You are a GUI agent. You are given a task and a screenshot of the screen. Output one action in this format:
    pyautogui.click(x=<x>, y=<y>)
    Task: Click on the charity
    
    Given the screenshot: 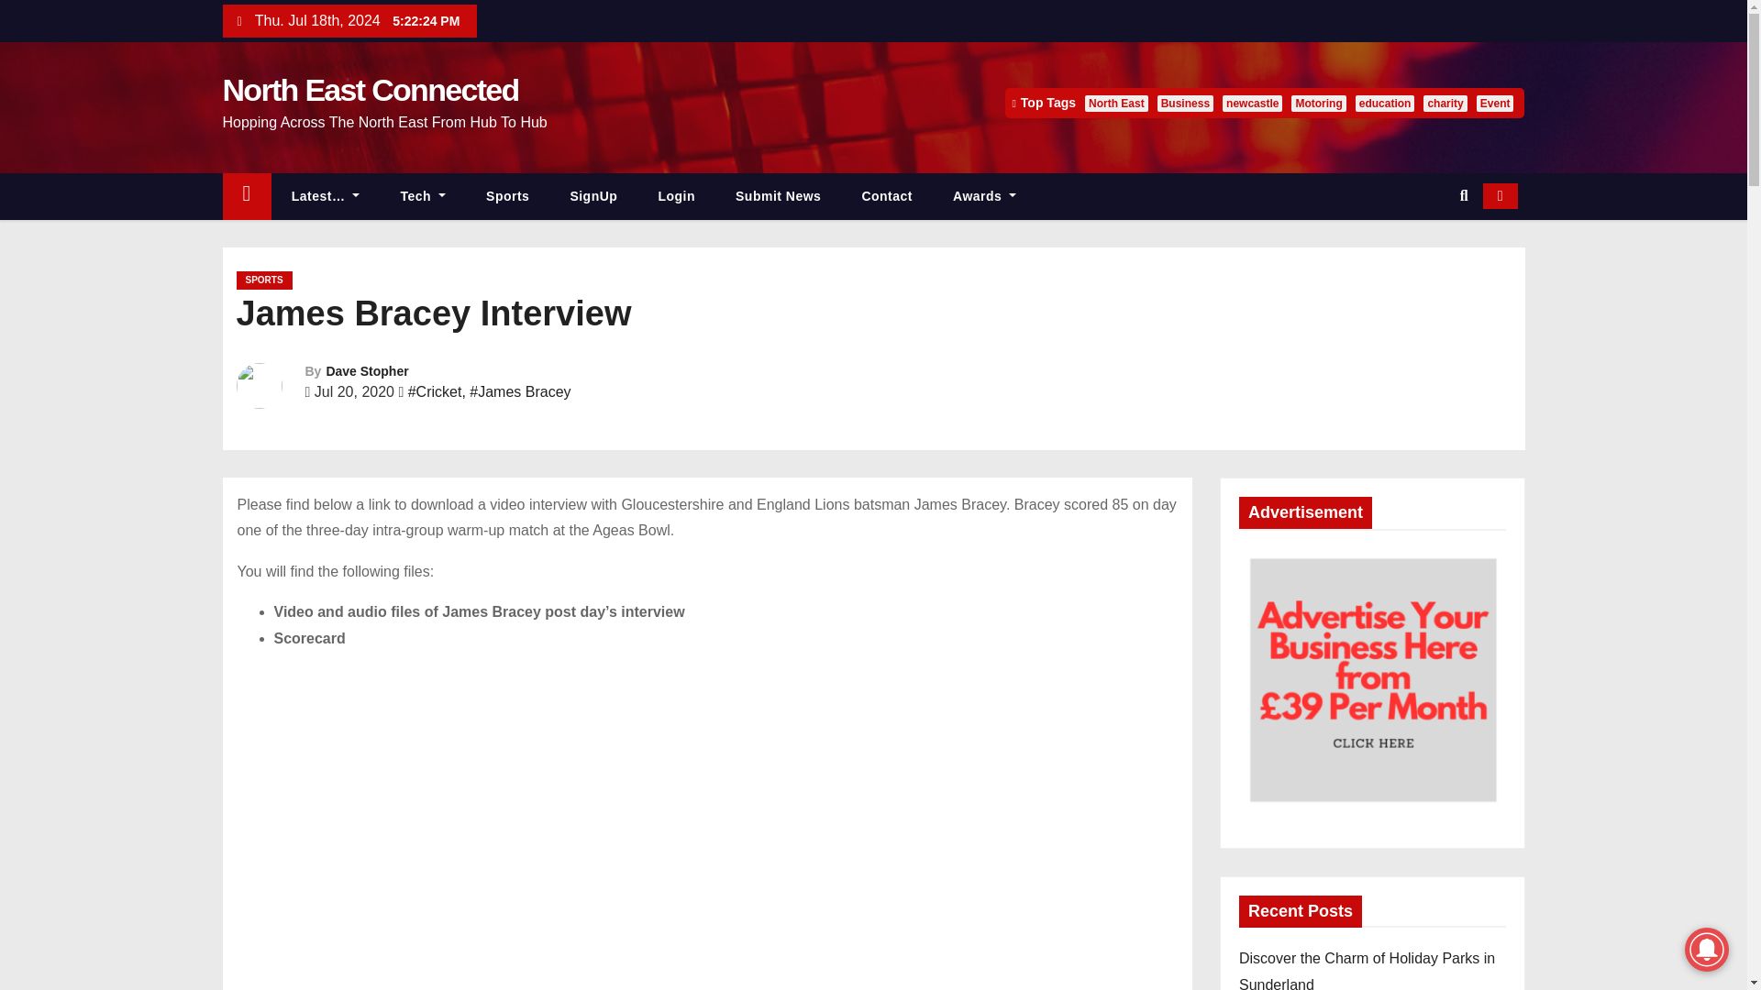 What is the action you would take?
    pyautogui.click(x=1445, y=103)
    